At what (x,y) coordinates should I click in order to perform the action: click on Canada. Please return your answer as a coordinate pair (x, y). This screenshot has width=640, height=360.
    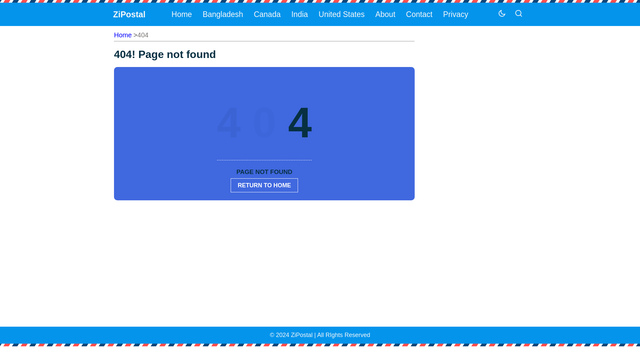
    Looking at the image, I should click on (267, 14).